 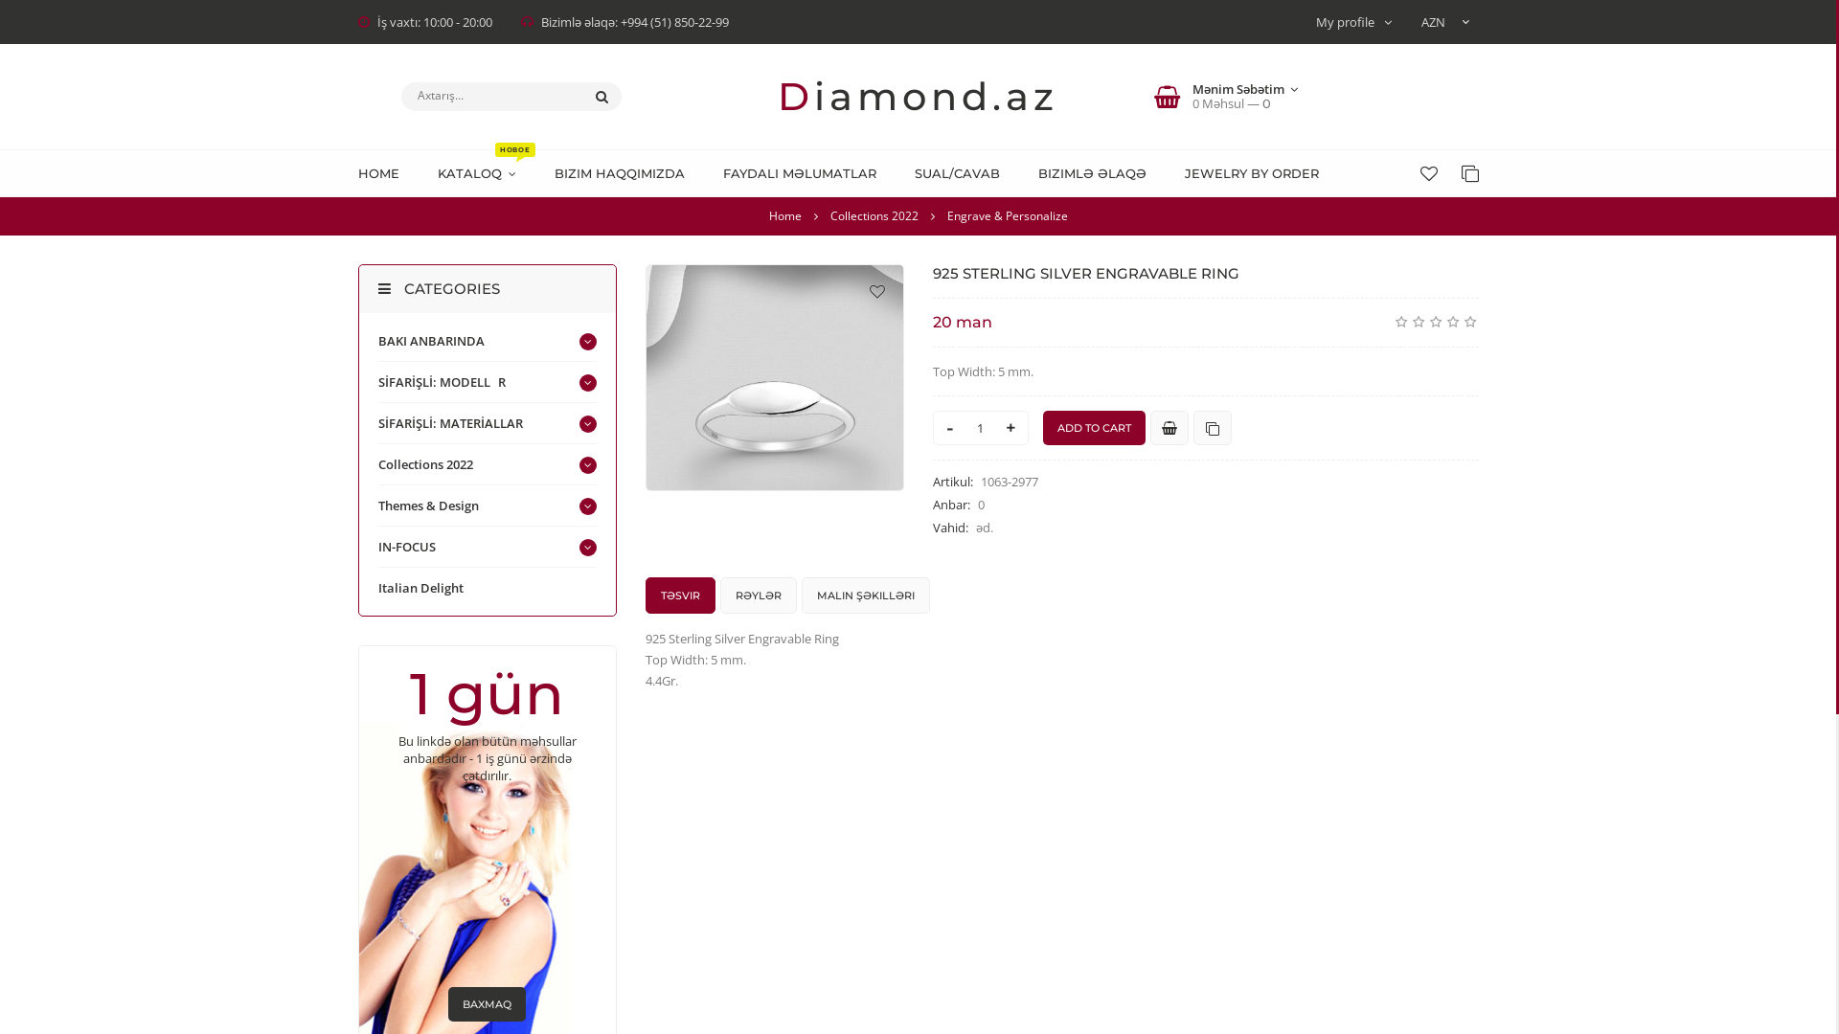 What do you see at coordinates (486, 173) in the screenshot?
I see `KATALOQ` at bounding box center [486, 173].